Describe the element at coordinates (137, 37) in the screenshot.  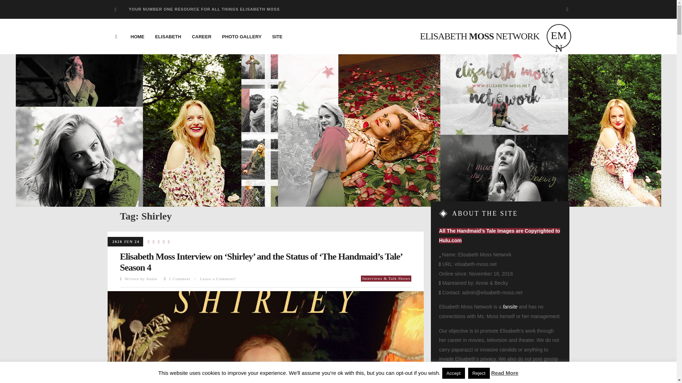
I see `HOME` at that location.